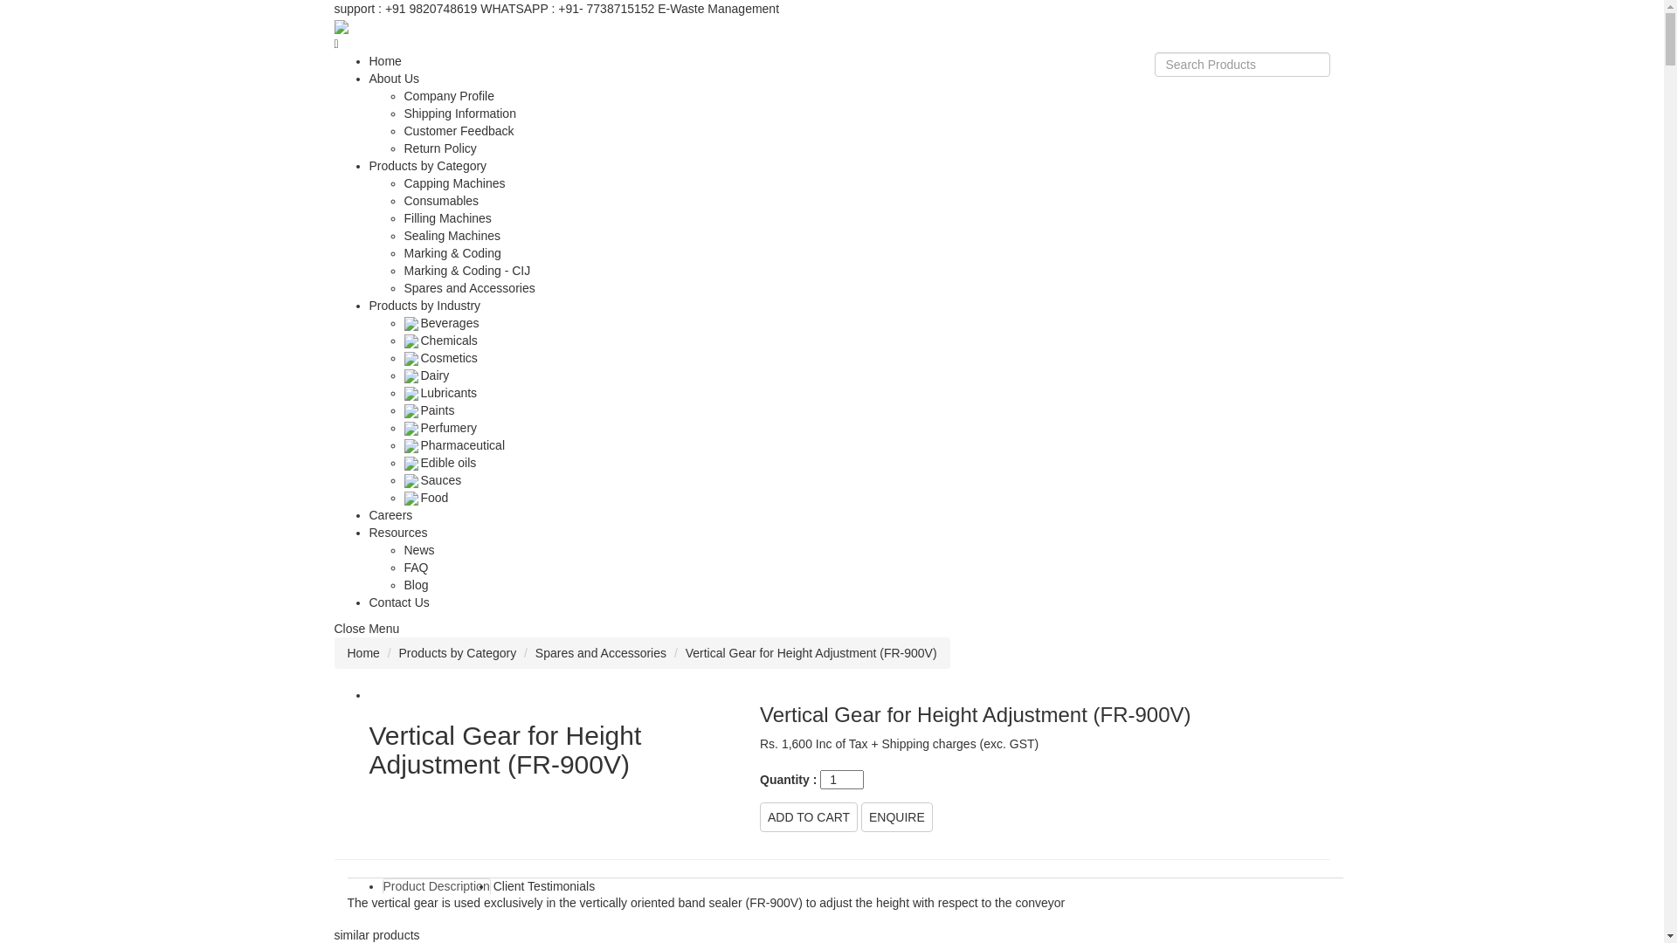 The image size is (1677, 943). I want to click on +91- 7738715152, so click(606, 9).